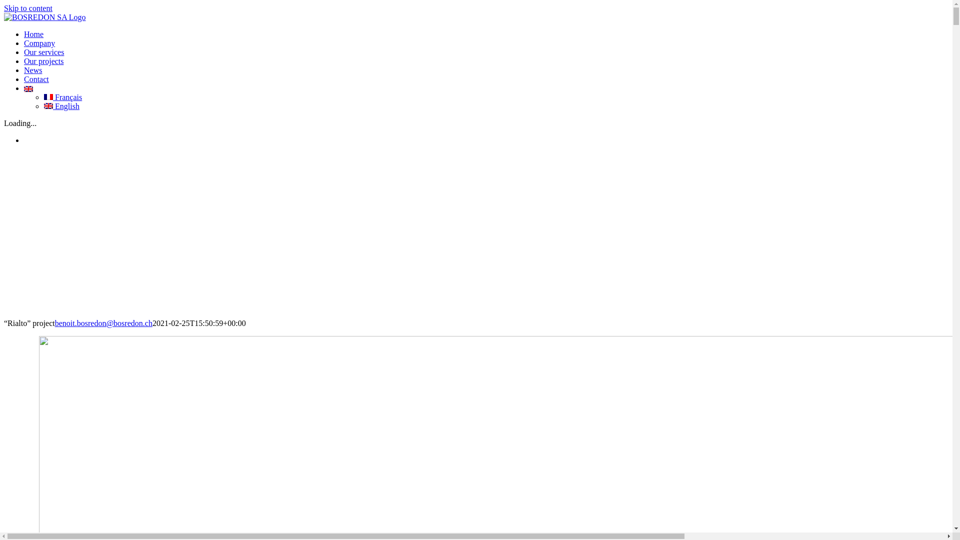  Describe the element at coordinates (36, 79) in the screenshot. I see `Contact` at that location.